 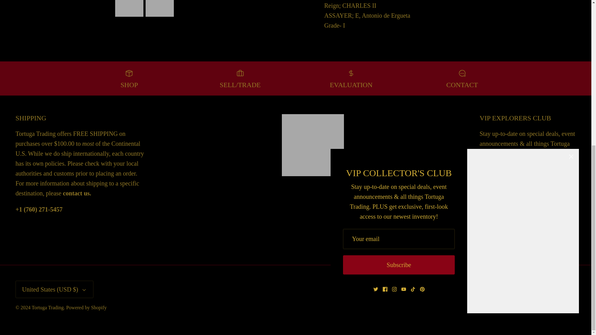 I want to click on Instagram, so click(x=500, y=232).